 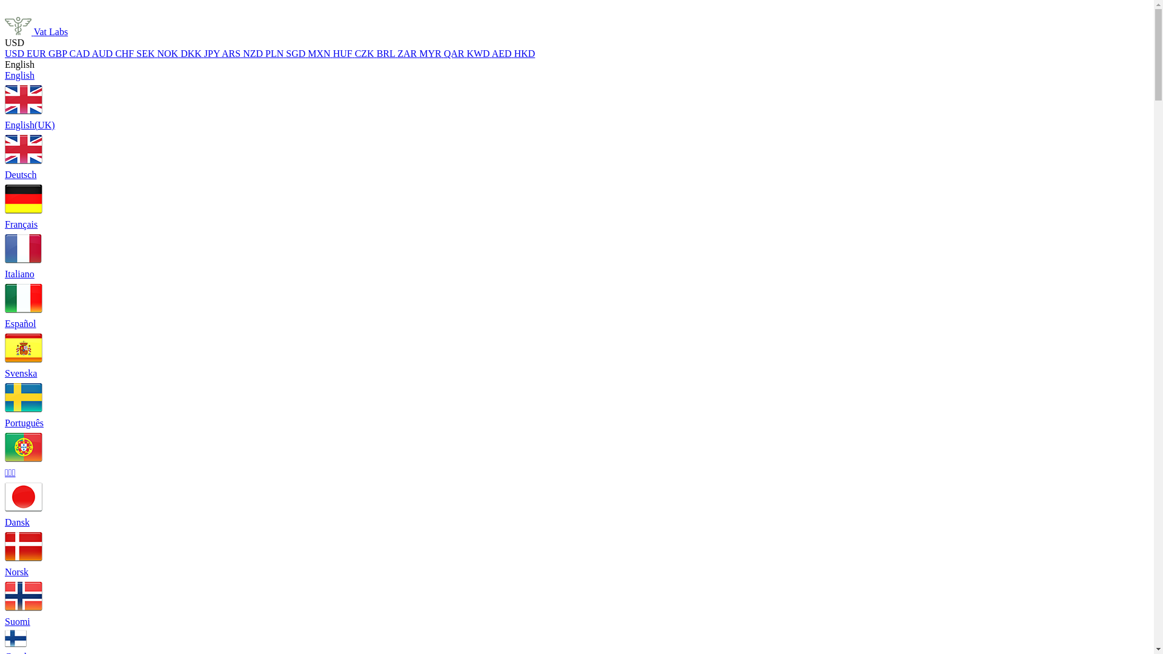 I want to click on Deutsch, so click(x=577, y=194).